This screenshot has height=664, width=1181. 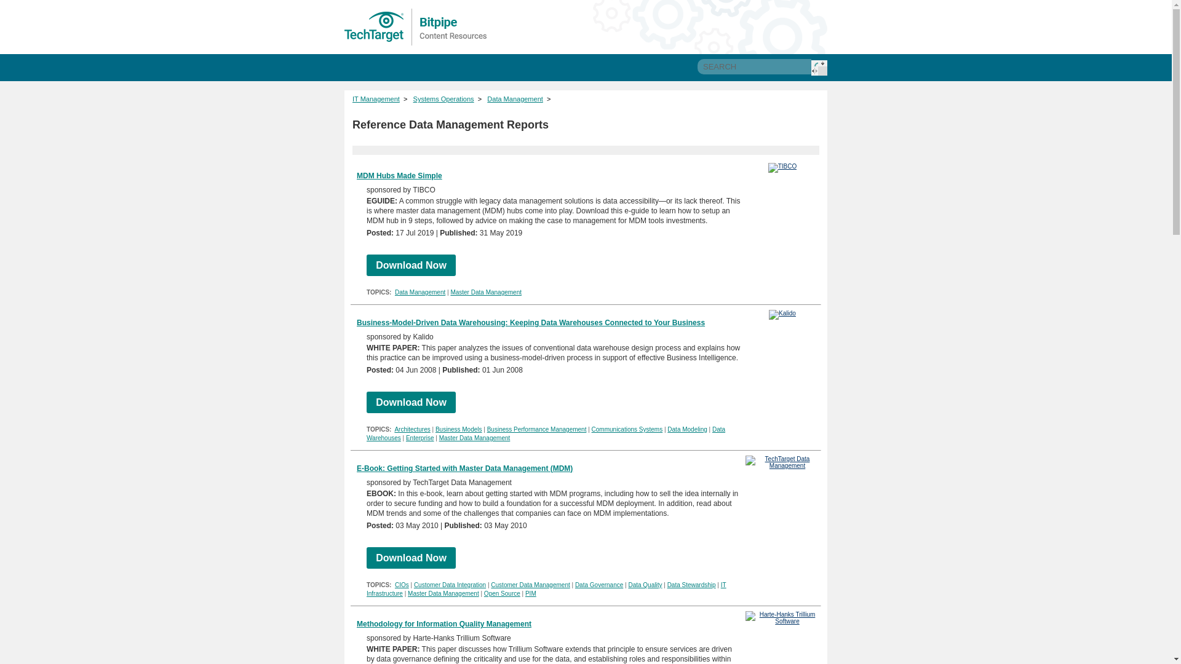 I want to click on Master Data Management, so click(x=475, y=438).